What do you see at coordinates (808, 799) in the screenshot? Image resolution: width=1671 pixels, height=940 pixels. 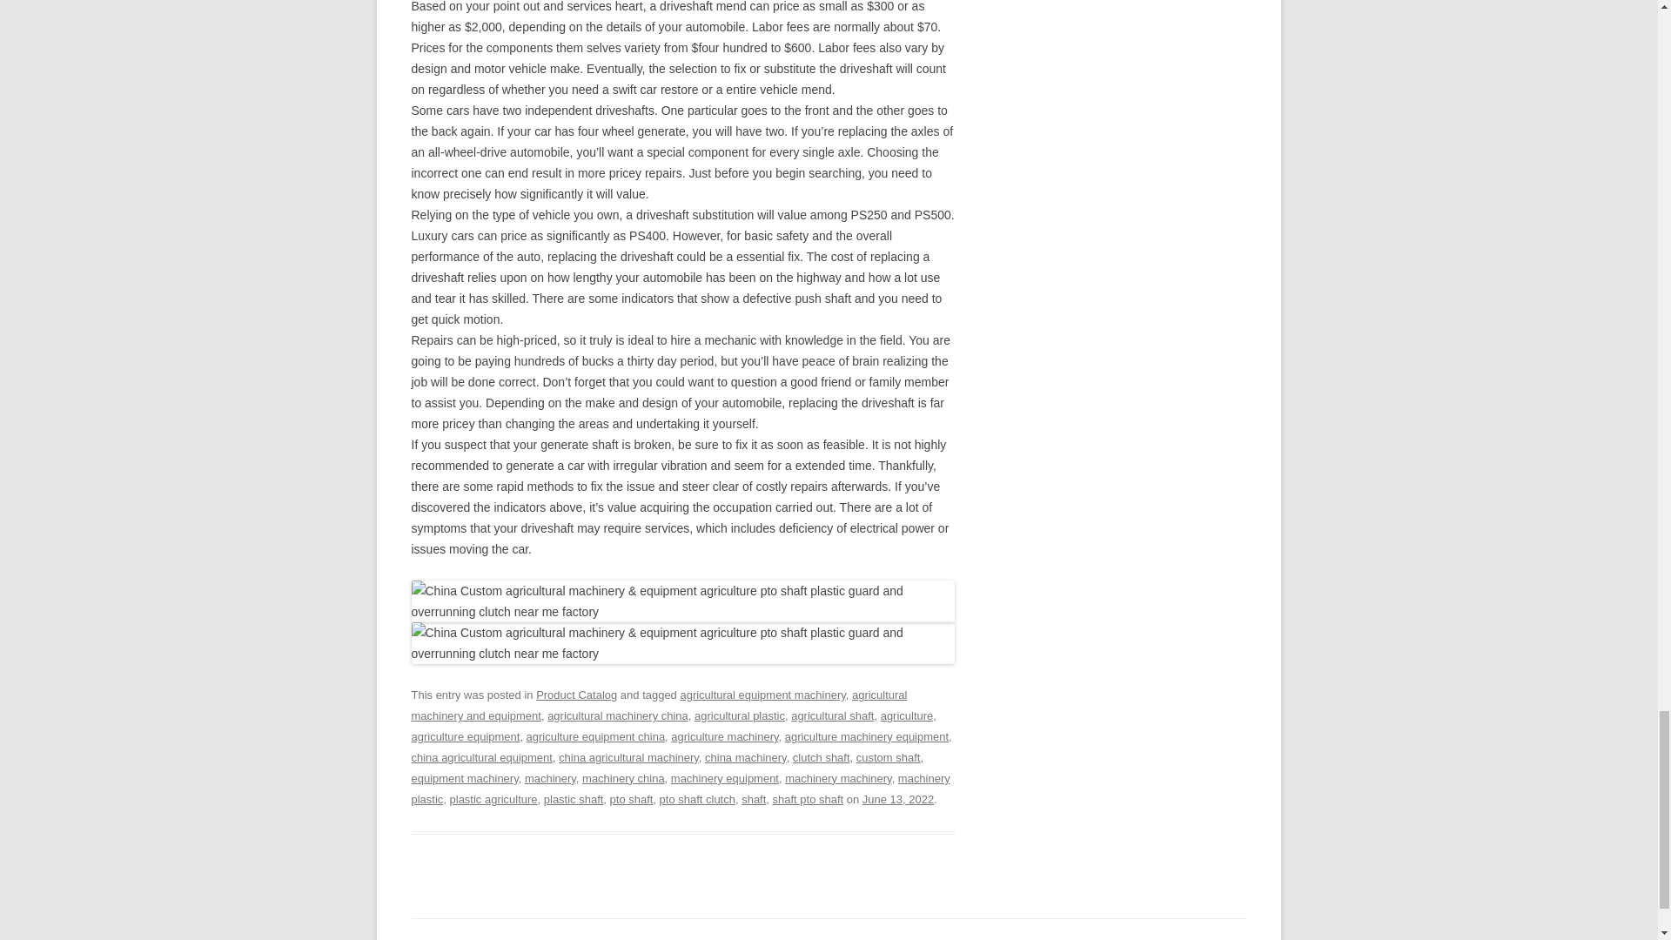 I see `shaft pto shaft` at bounding box center [808, 799].